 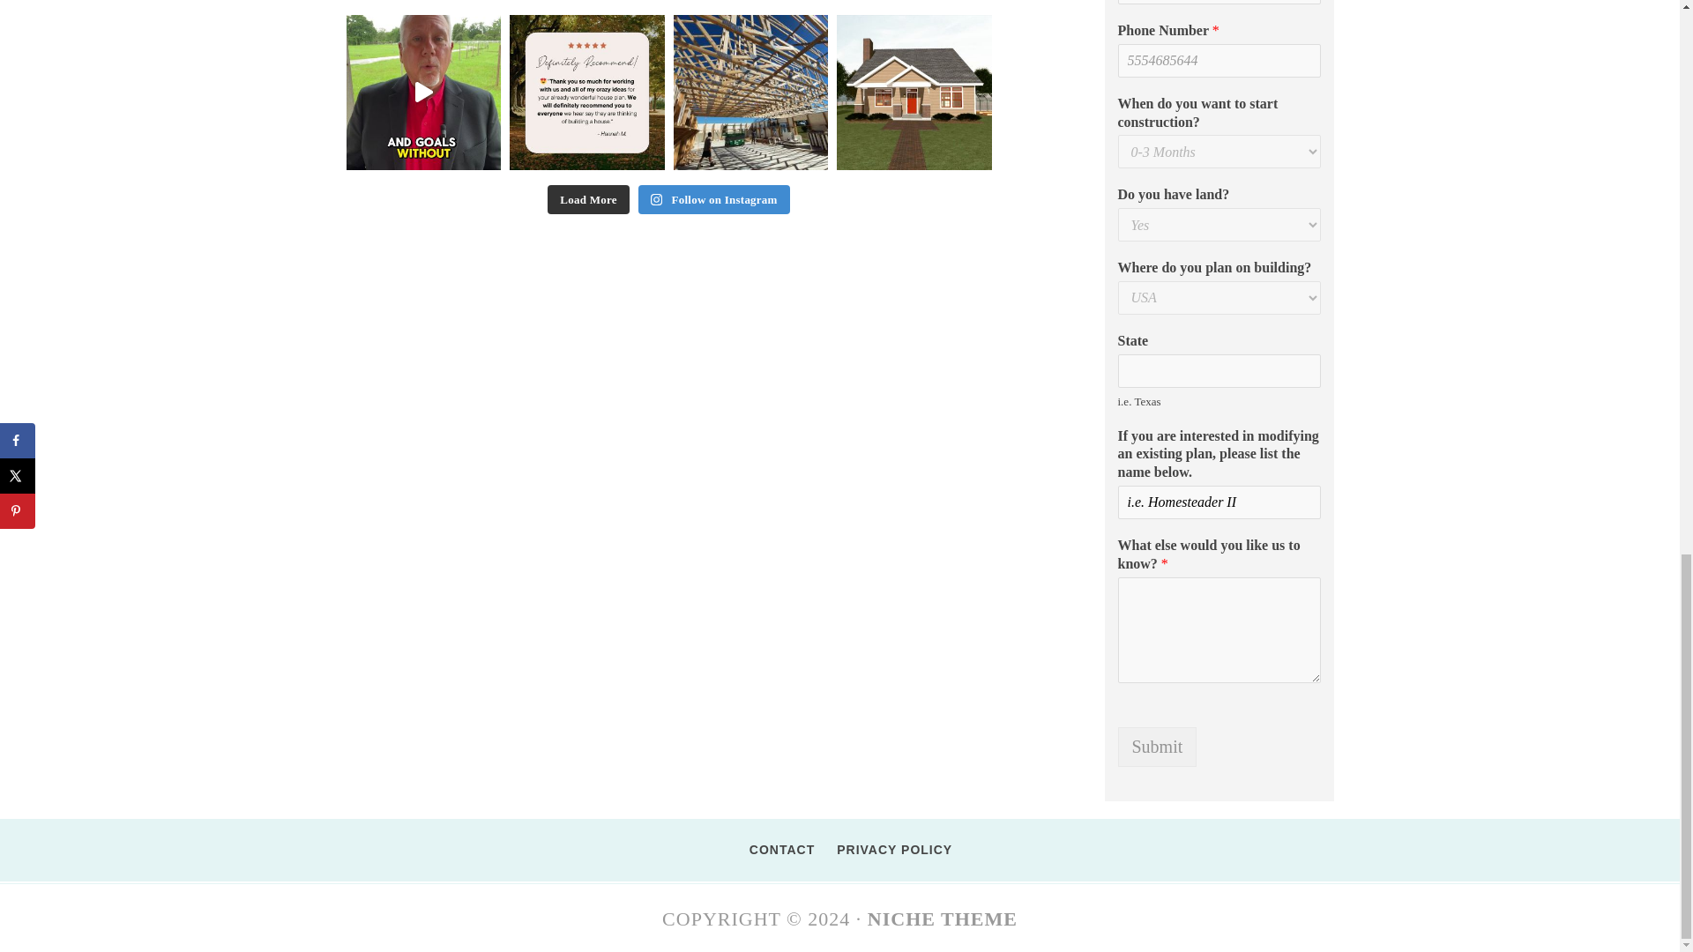 I want to click on Follow on Instagram, so click(x=714, y=199).